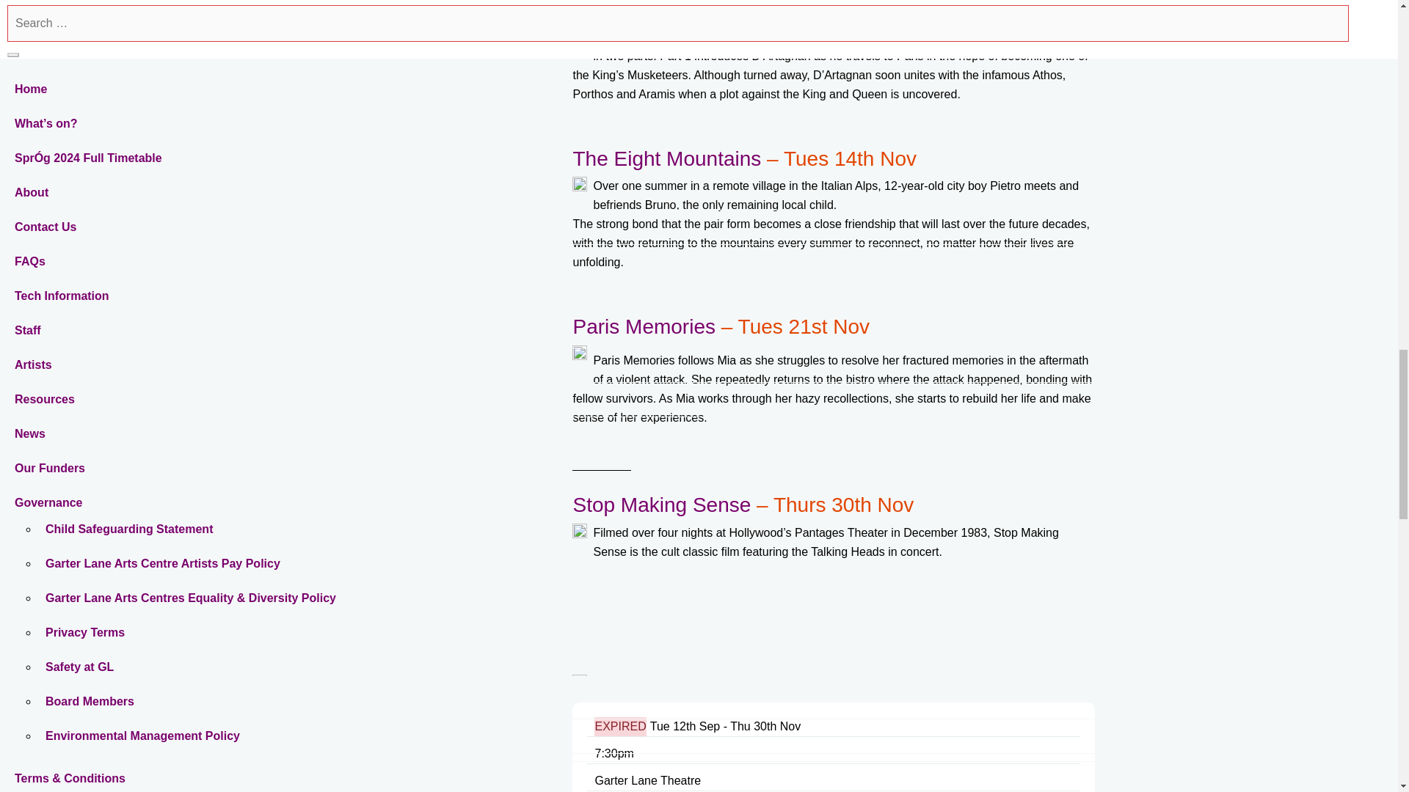  I want to click on Stop Making Sense, so click(661, 505).